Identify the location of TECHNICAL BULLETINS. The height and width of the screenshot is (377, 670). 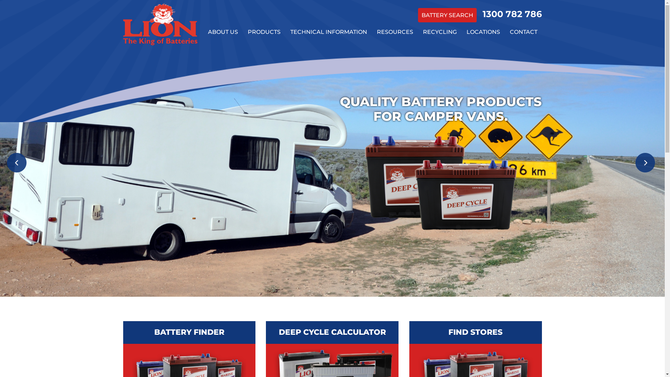
(328, 67).